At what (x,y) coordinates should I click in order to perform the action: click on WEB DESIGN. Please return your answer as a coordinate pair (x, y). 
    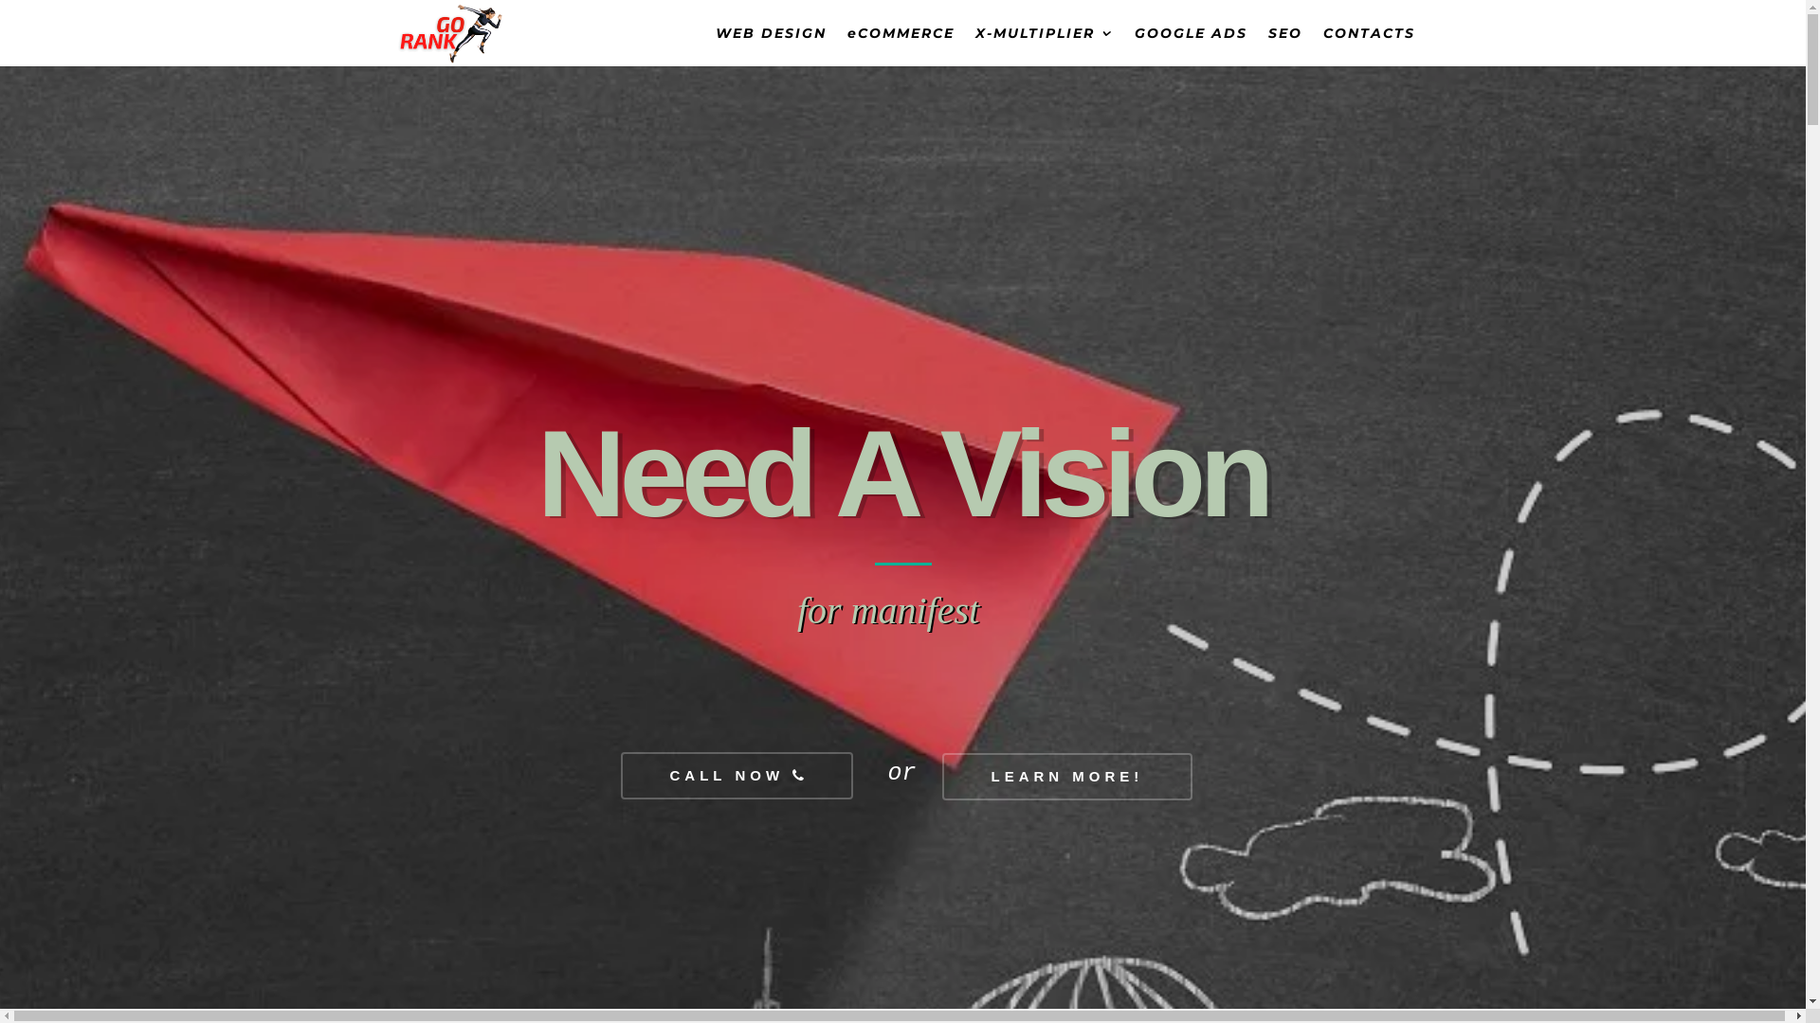
    Looking at the image, I should click on (770, 46).